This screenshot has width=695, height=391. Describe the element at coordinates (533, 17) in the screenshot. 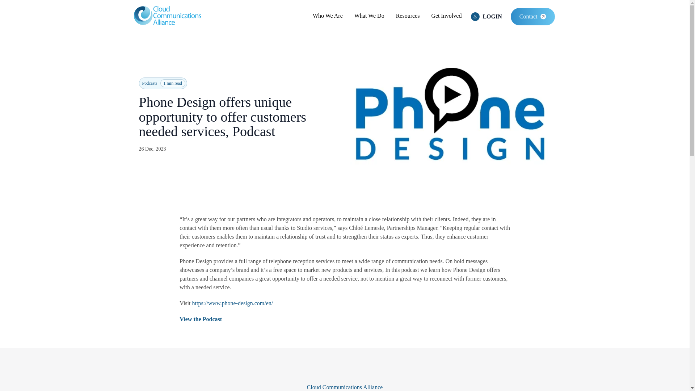

I see `Contact` at that location.